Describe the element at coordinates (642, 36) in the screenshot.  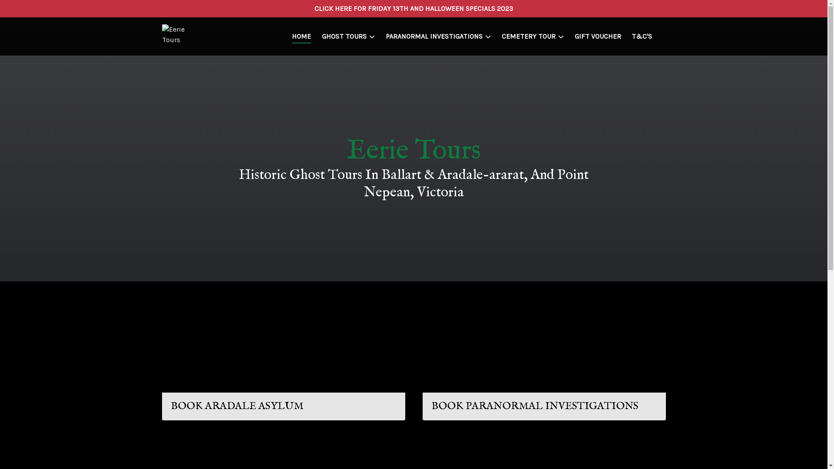
I see `T&C'S` at that location.